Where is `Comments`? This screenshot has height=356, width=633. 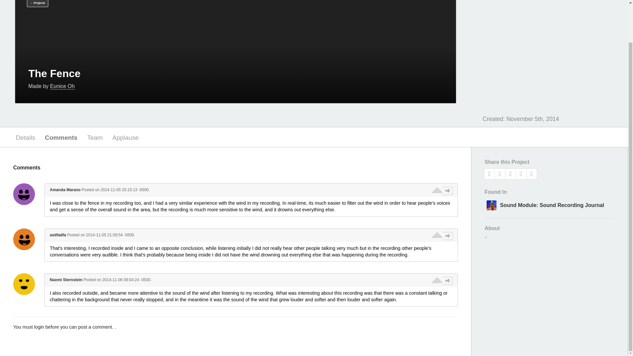 Comments is located at coordinates (61, 137).